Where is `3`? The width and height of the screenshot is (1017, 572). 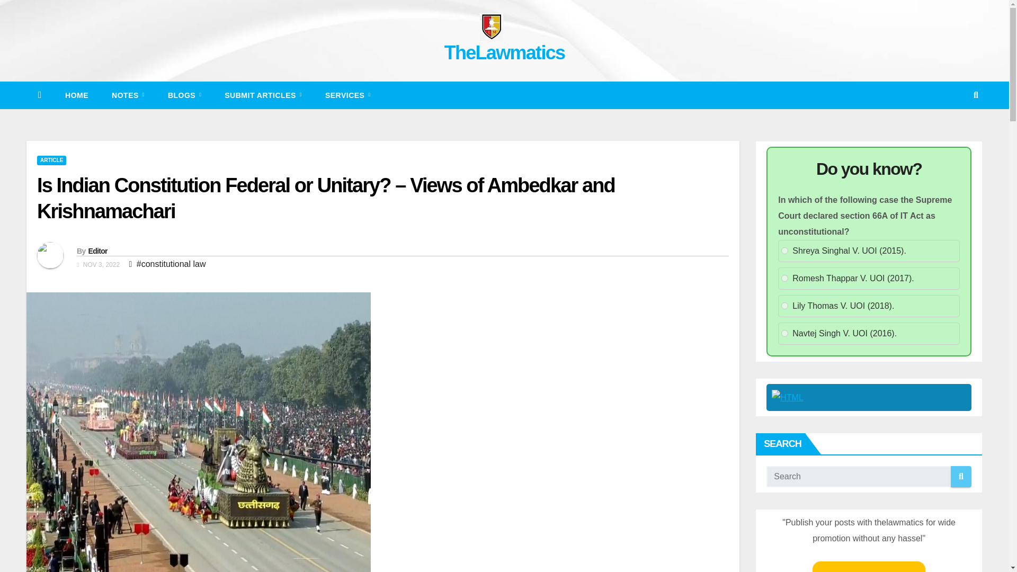
3 is located at coordinates (784, 306).